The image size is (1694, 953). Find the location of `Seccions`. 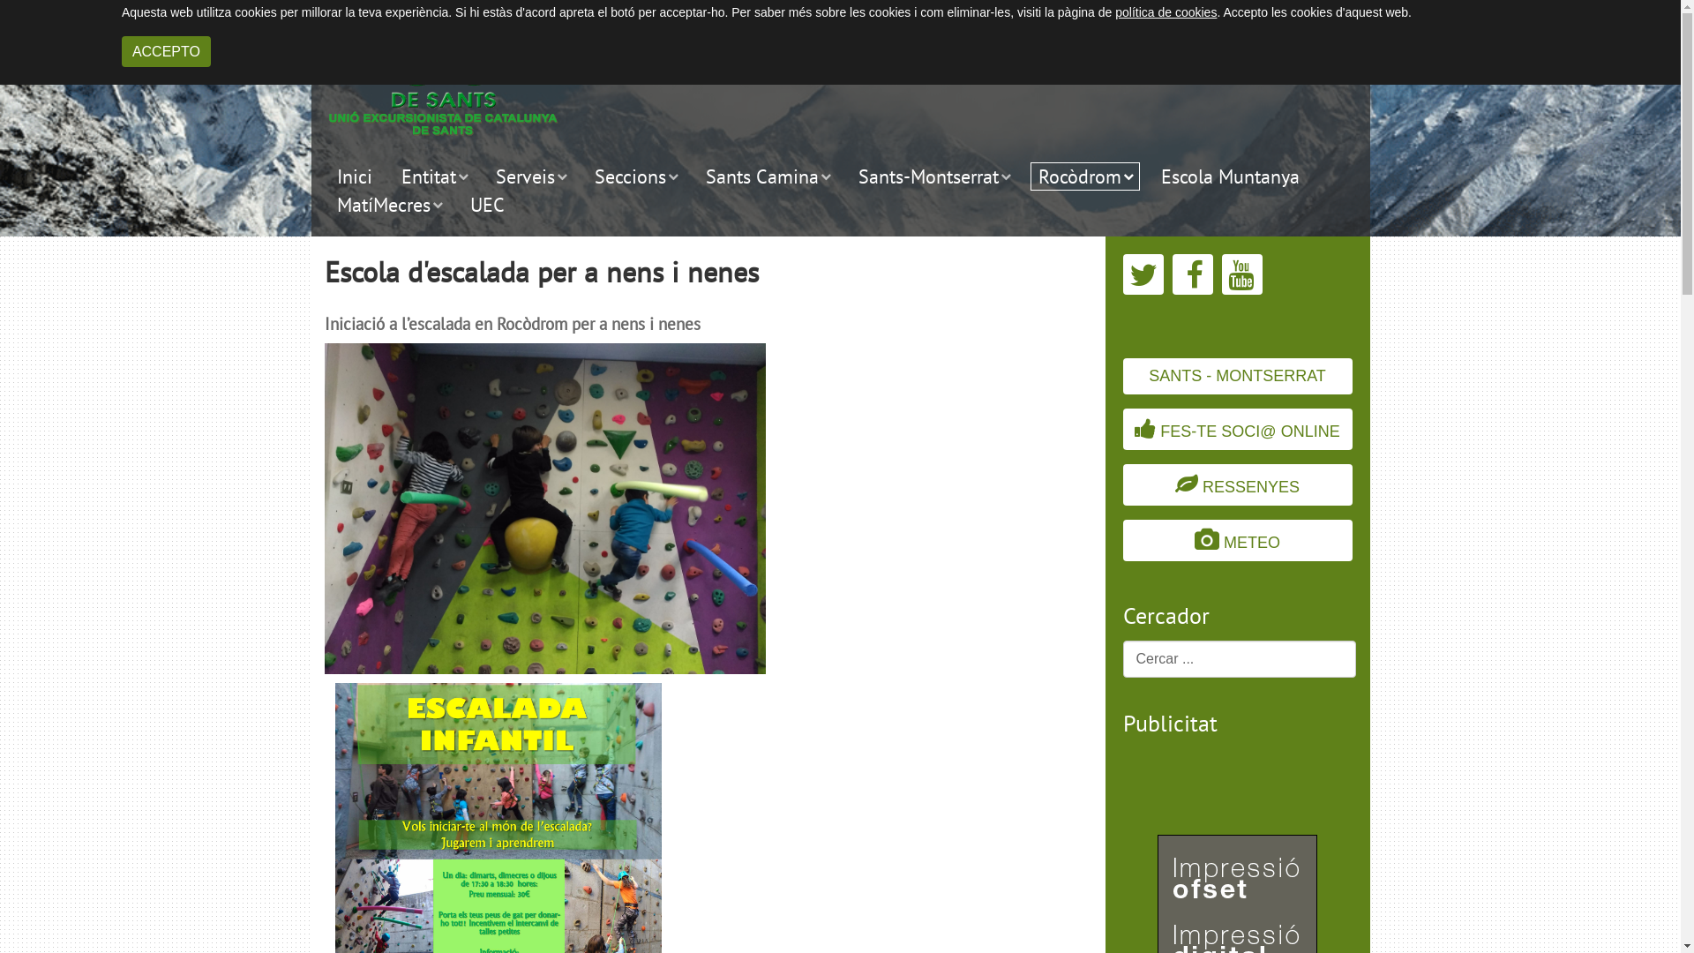

Seccions is located at coordinates (635, 176).